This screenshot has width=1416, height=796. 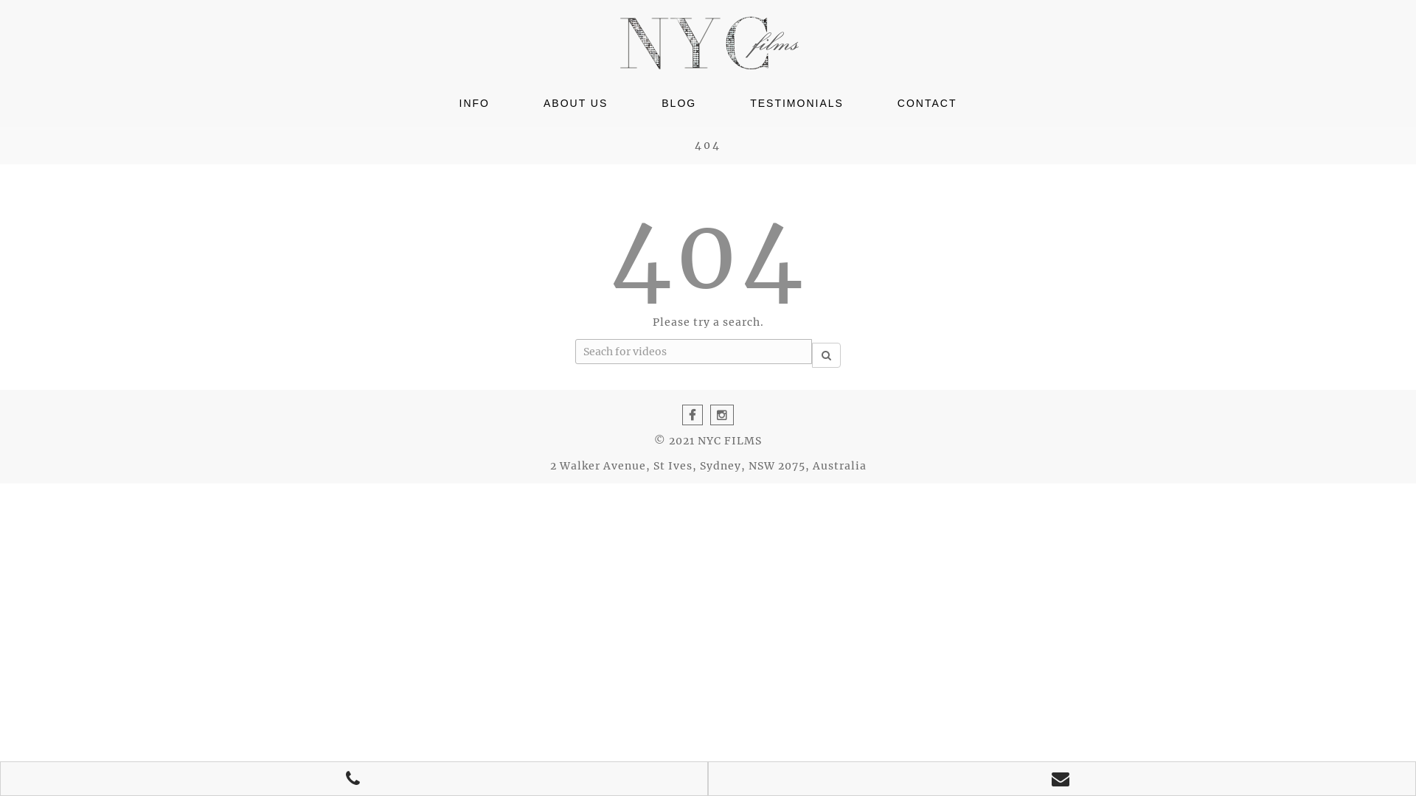 What do you see at coordinates (928, 103) in the screenshot?
I see `CONTACT` at bounding box center [928, 103].